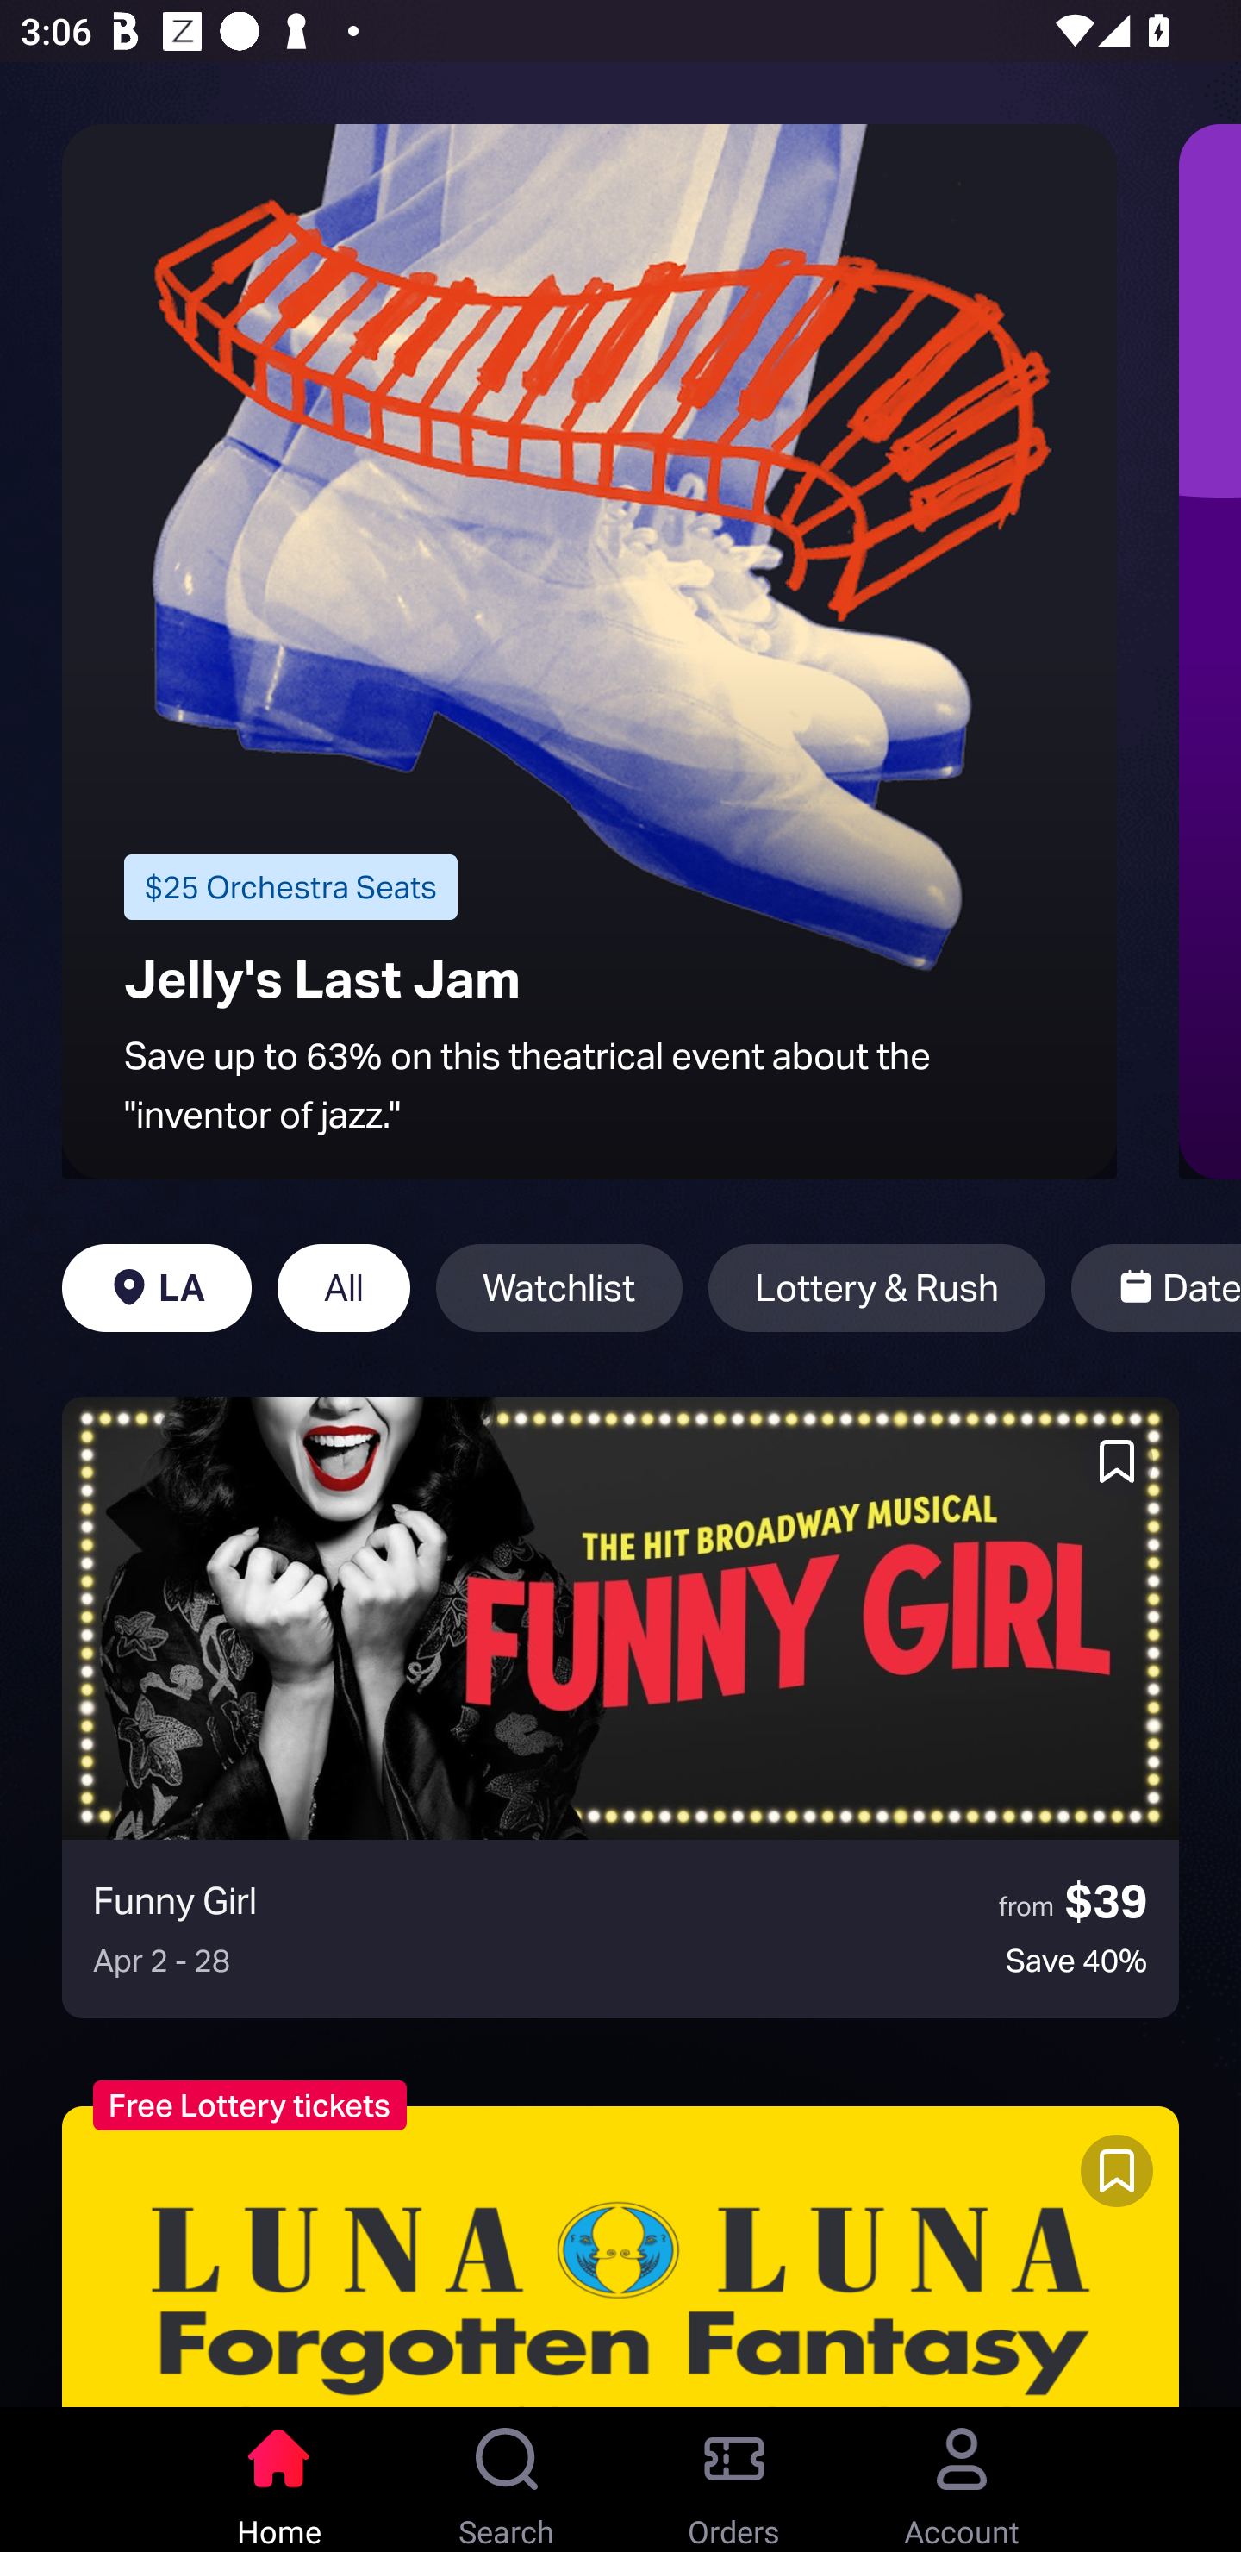 The image size is (1241, 2552). What do you see at coordinates (507, 2480) in the screenshot?
I see `Search` at bounding box center [507, 2480].